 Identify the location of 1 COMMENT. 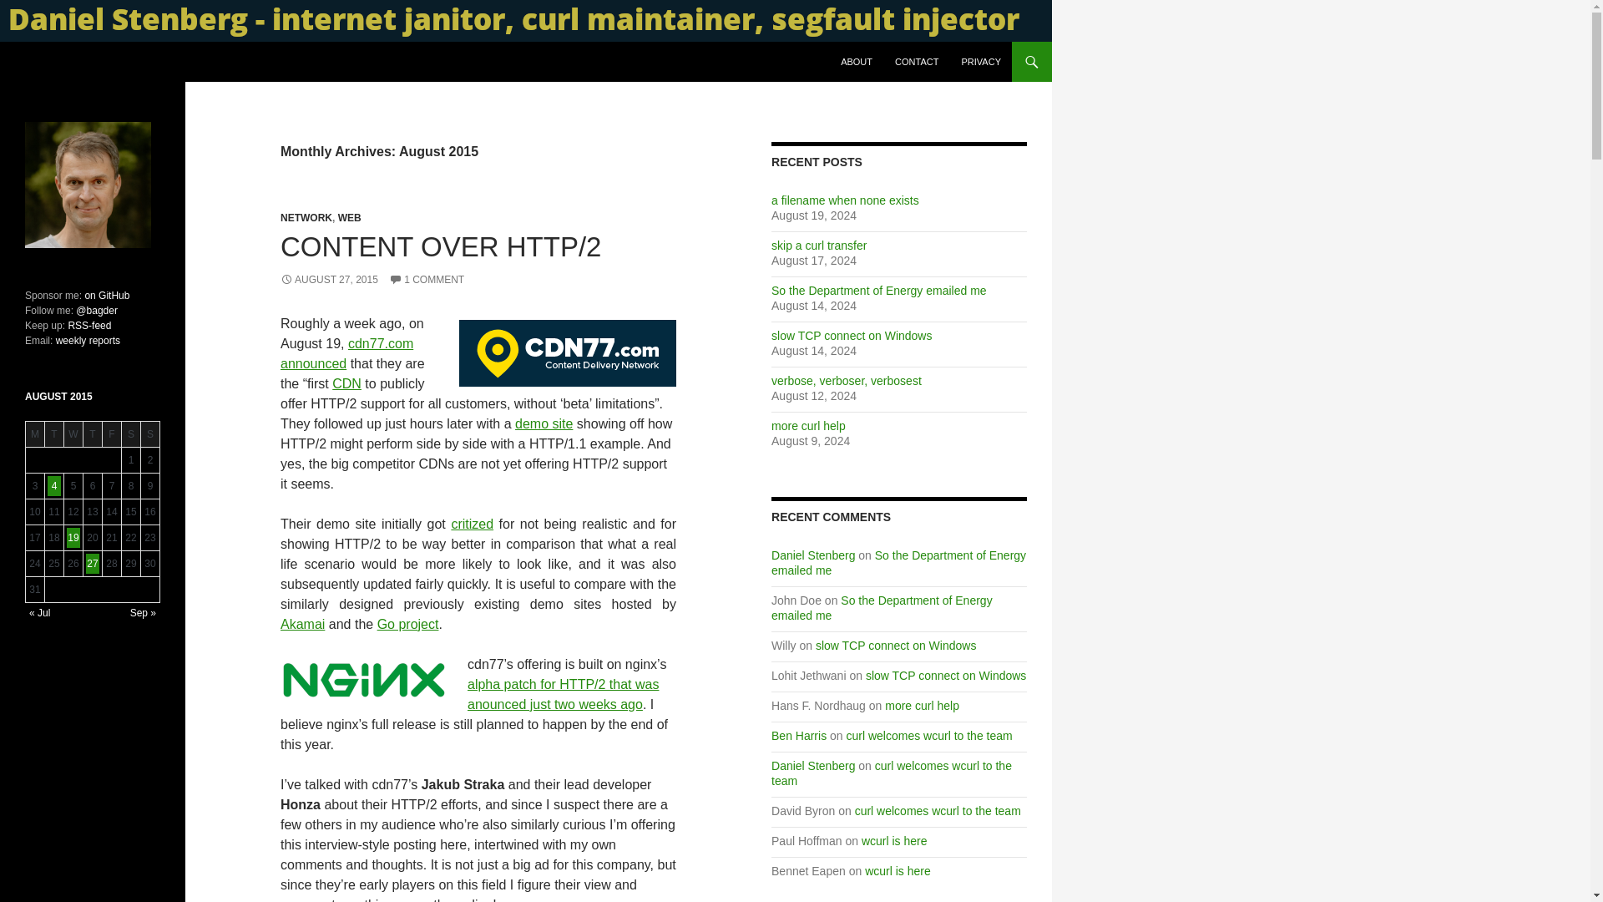
(427, 280).